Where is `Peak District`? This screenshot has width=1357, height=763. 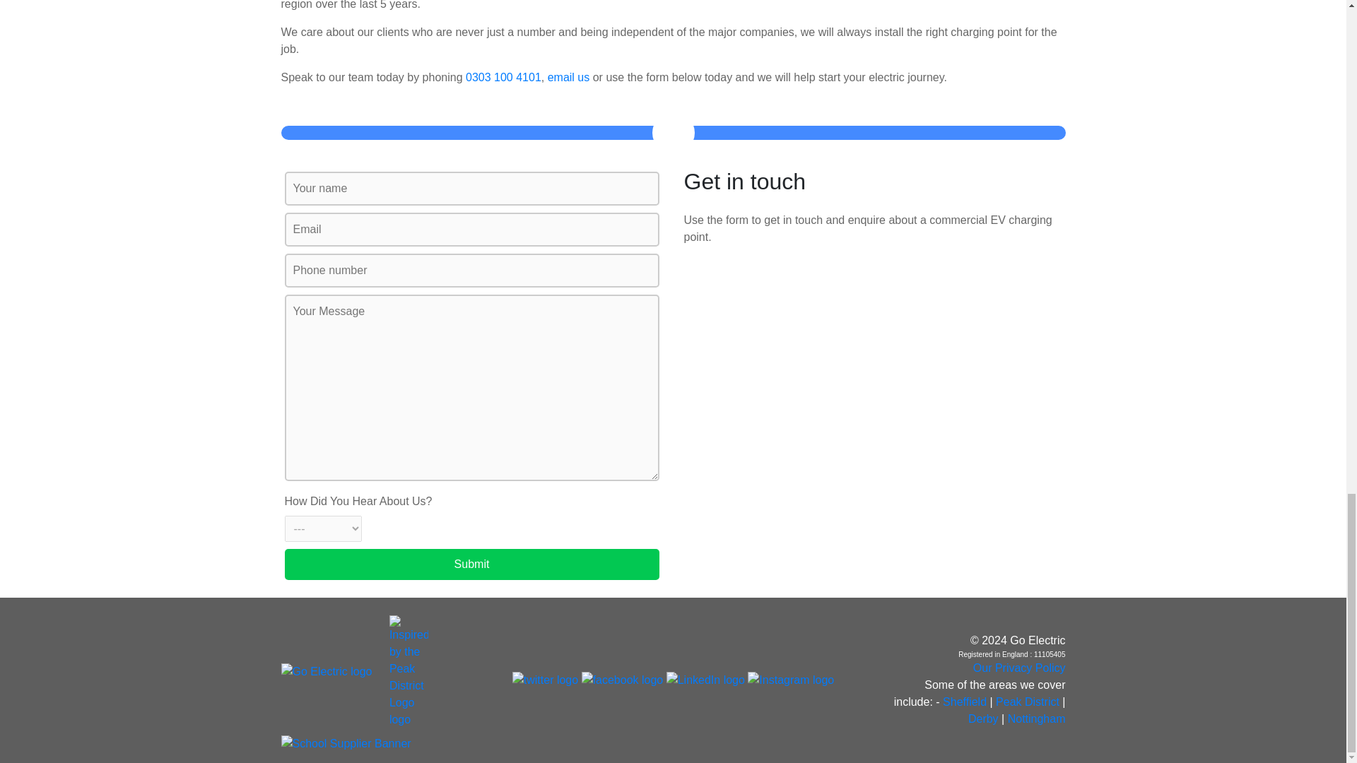
Peak District is located at coordinates (1028, 702).